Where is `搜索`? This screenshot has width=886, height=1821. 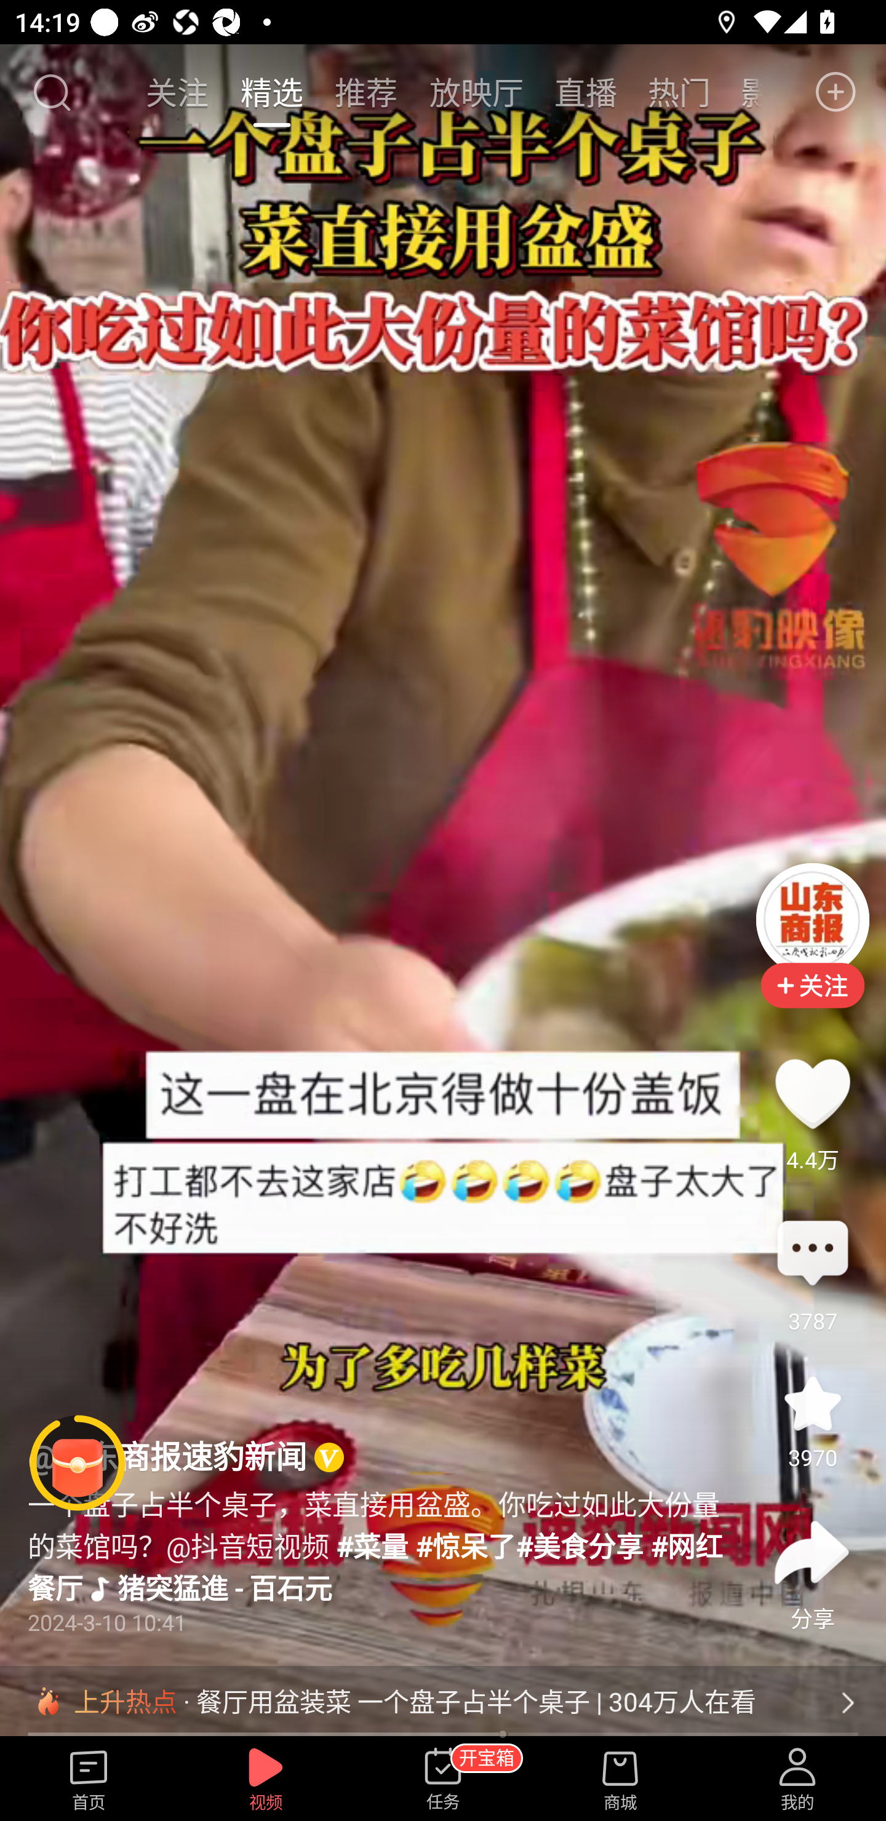 搜索 is located at coordinates (51, 92).